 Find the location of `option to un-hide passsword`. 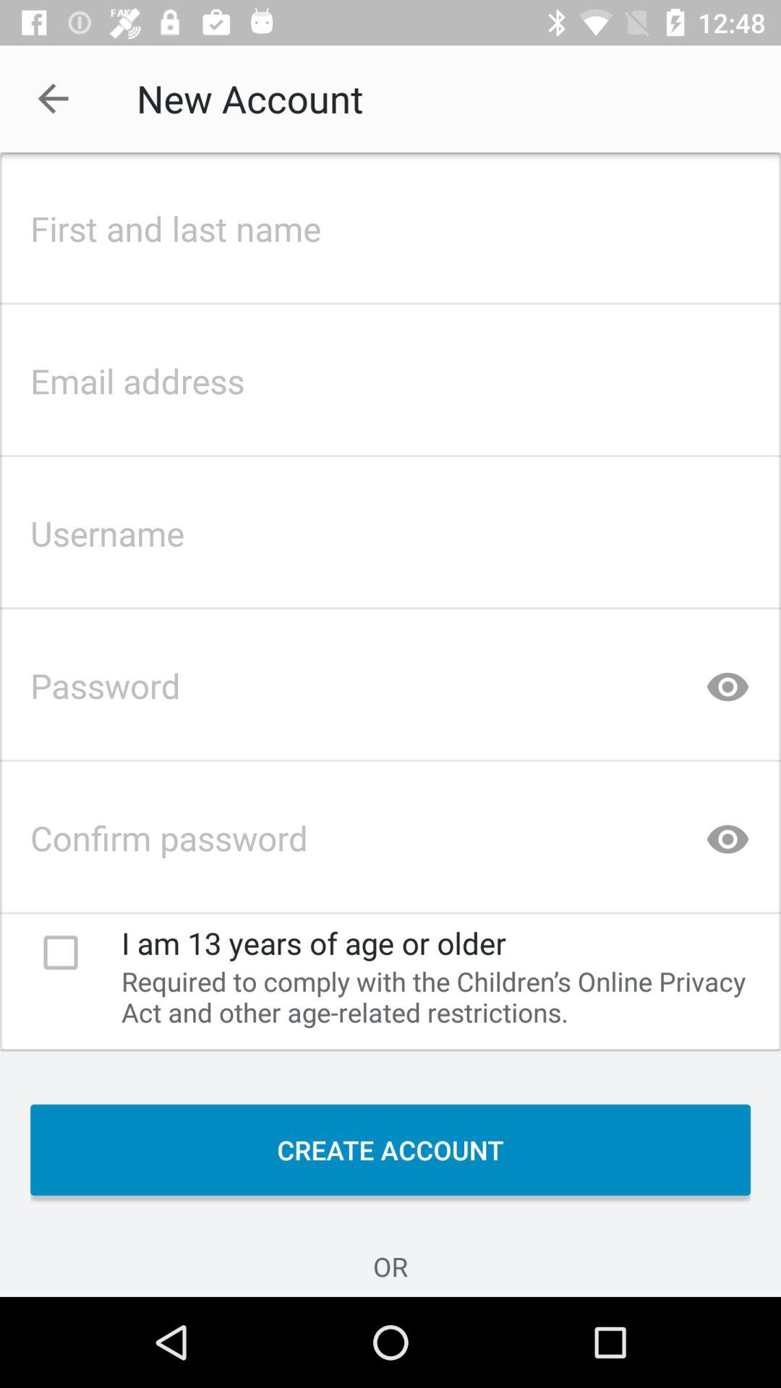

option to un-hide passsword is located at coordinates (727, 681).